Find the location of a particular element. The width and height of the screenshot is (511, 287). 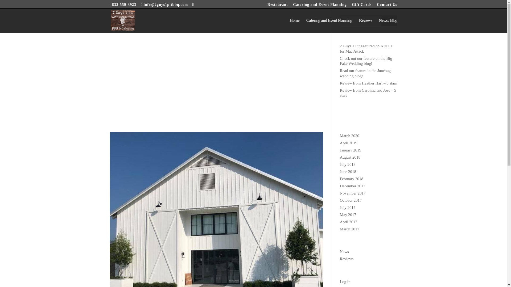

Review from James Carnes is located at coordinates (158, 20).